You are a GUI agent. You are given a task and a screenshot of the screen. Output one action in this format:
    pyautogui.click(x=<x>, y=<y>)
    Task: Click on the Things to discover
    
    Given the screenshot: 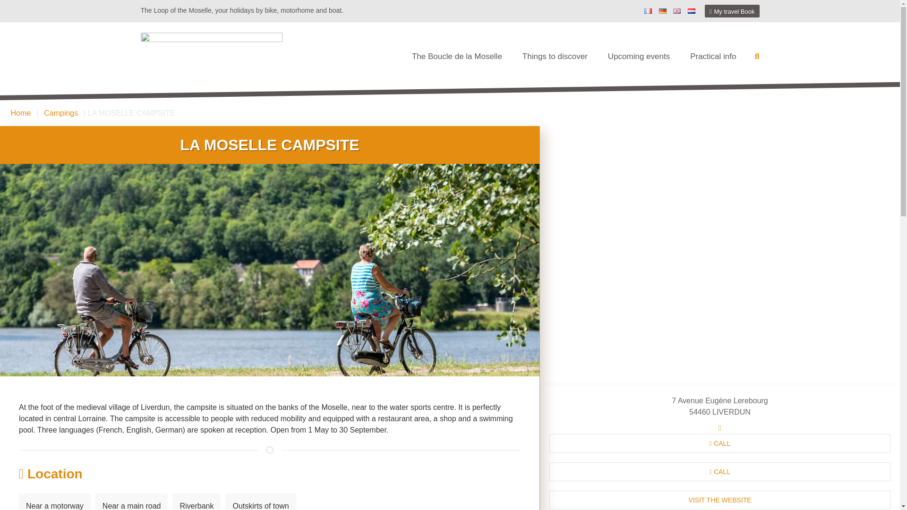 What is the action you would take?
    pyautogui.click(x=555, y=57)
    